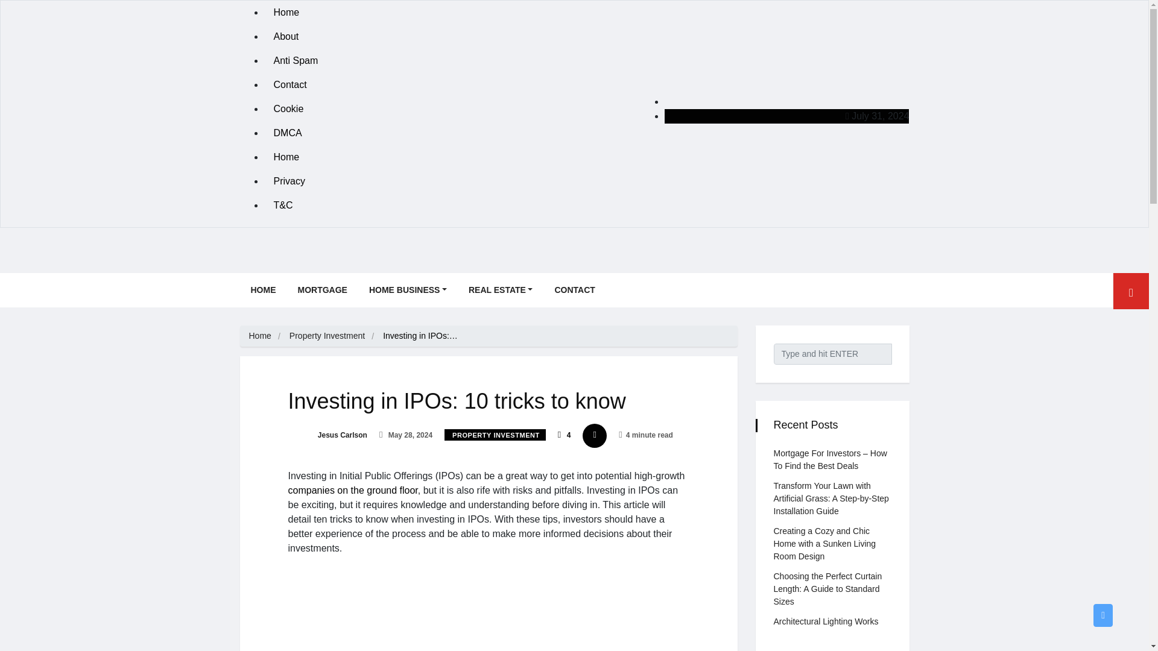  I want to click on Privacy, so click(443, 181).